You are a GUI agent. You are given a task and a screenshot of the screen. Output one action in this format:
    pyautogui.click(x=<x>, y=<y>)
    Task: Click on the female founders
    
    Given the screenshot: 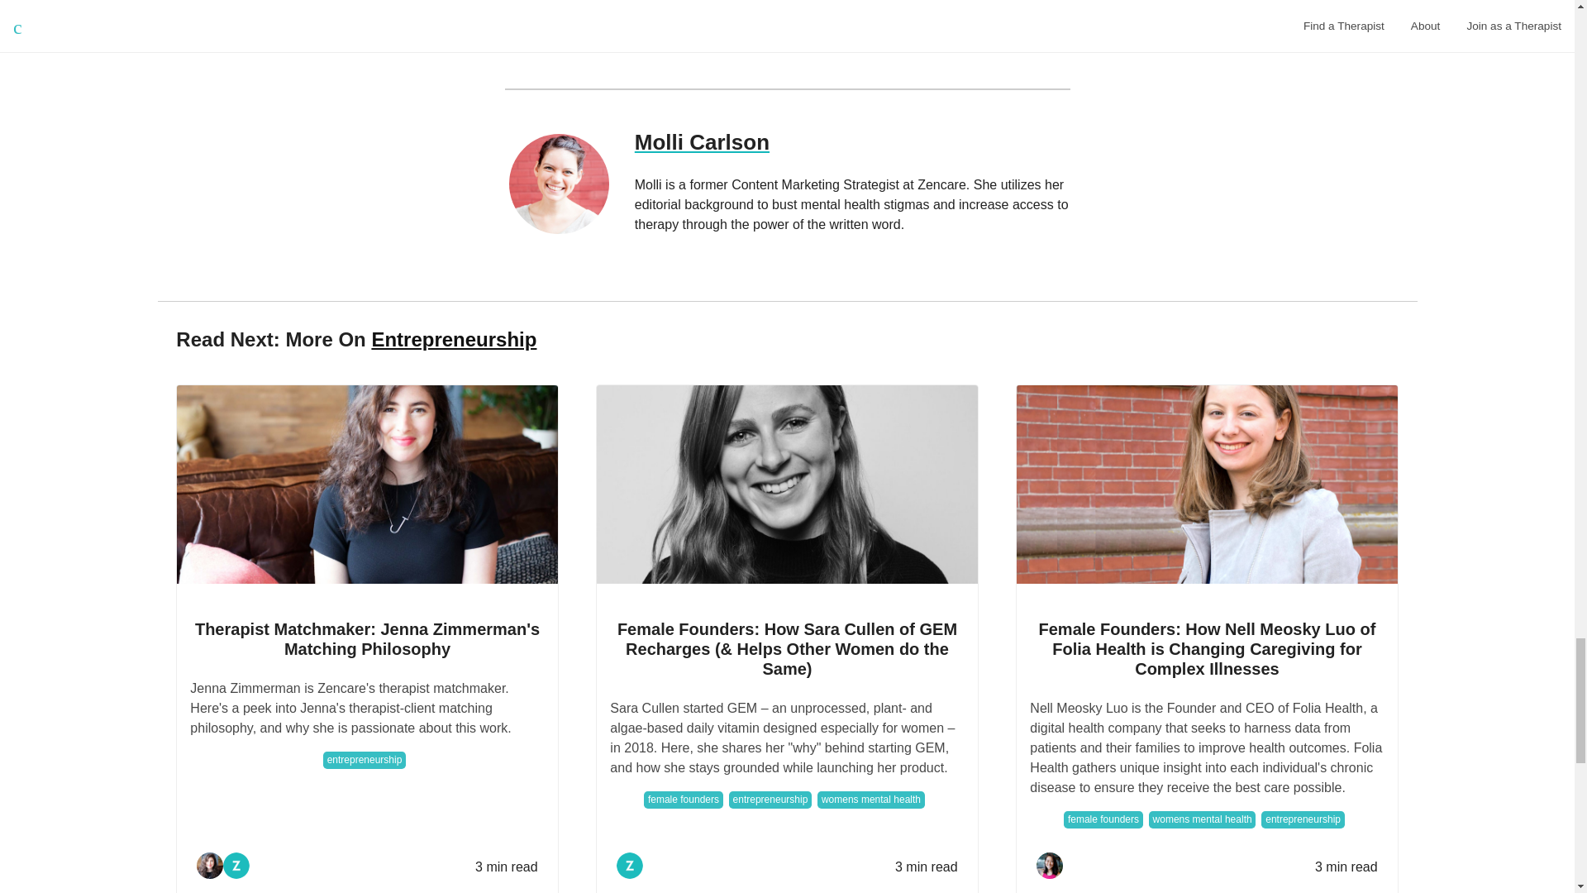 What is the action you would take?
    pyautogui.click(x=684, y=800)
    